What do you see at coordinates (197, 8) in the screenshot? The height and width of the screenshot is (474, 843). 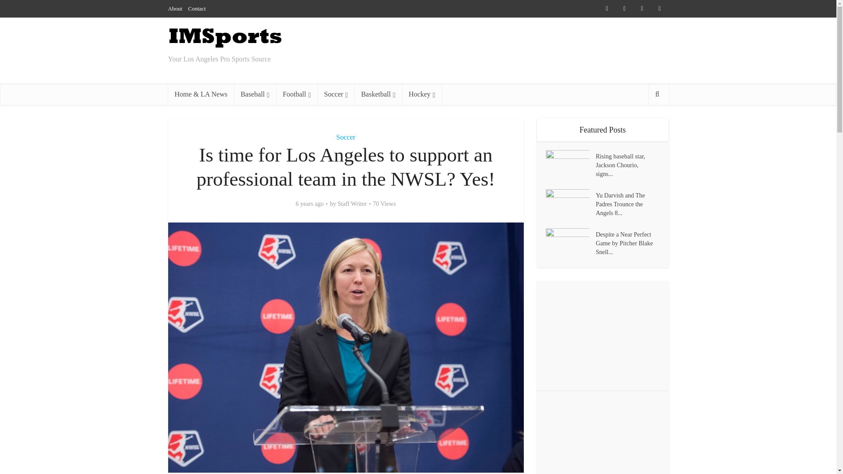 I see `Contact` at bounding box center [197, 8].